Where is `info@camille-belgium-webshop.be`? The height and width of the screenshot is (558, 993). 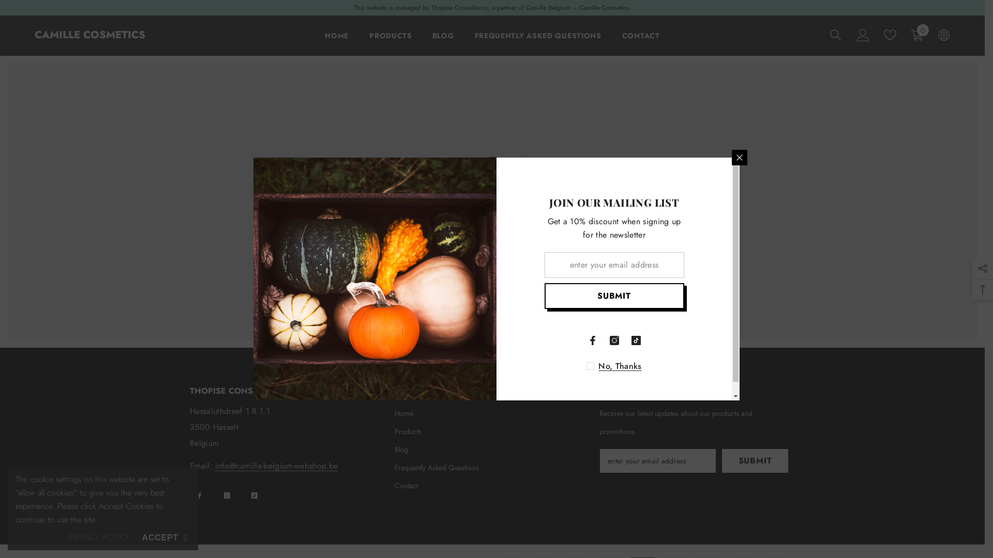 info@camille-belgium-webshop.be is located at coordinates (276, 466).